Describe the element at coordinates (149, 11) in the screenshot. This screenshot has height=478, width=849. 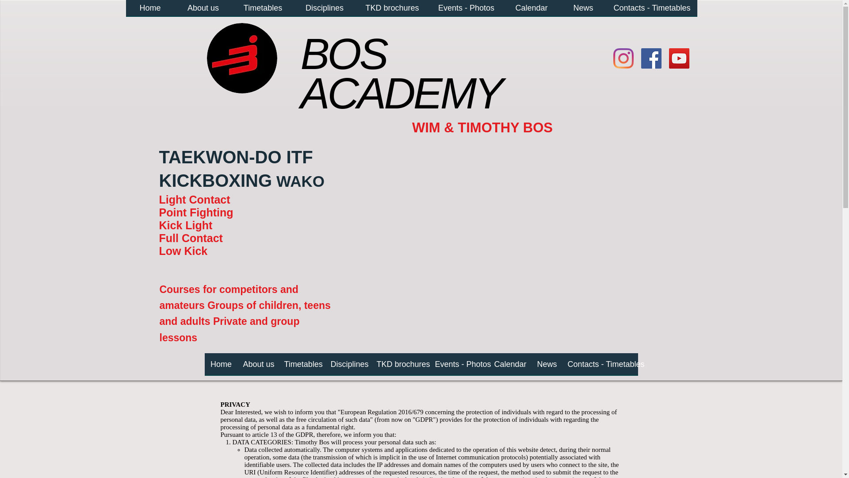
I see `Home` at that location.